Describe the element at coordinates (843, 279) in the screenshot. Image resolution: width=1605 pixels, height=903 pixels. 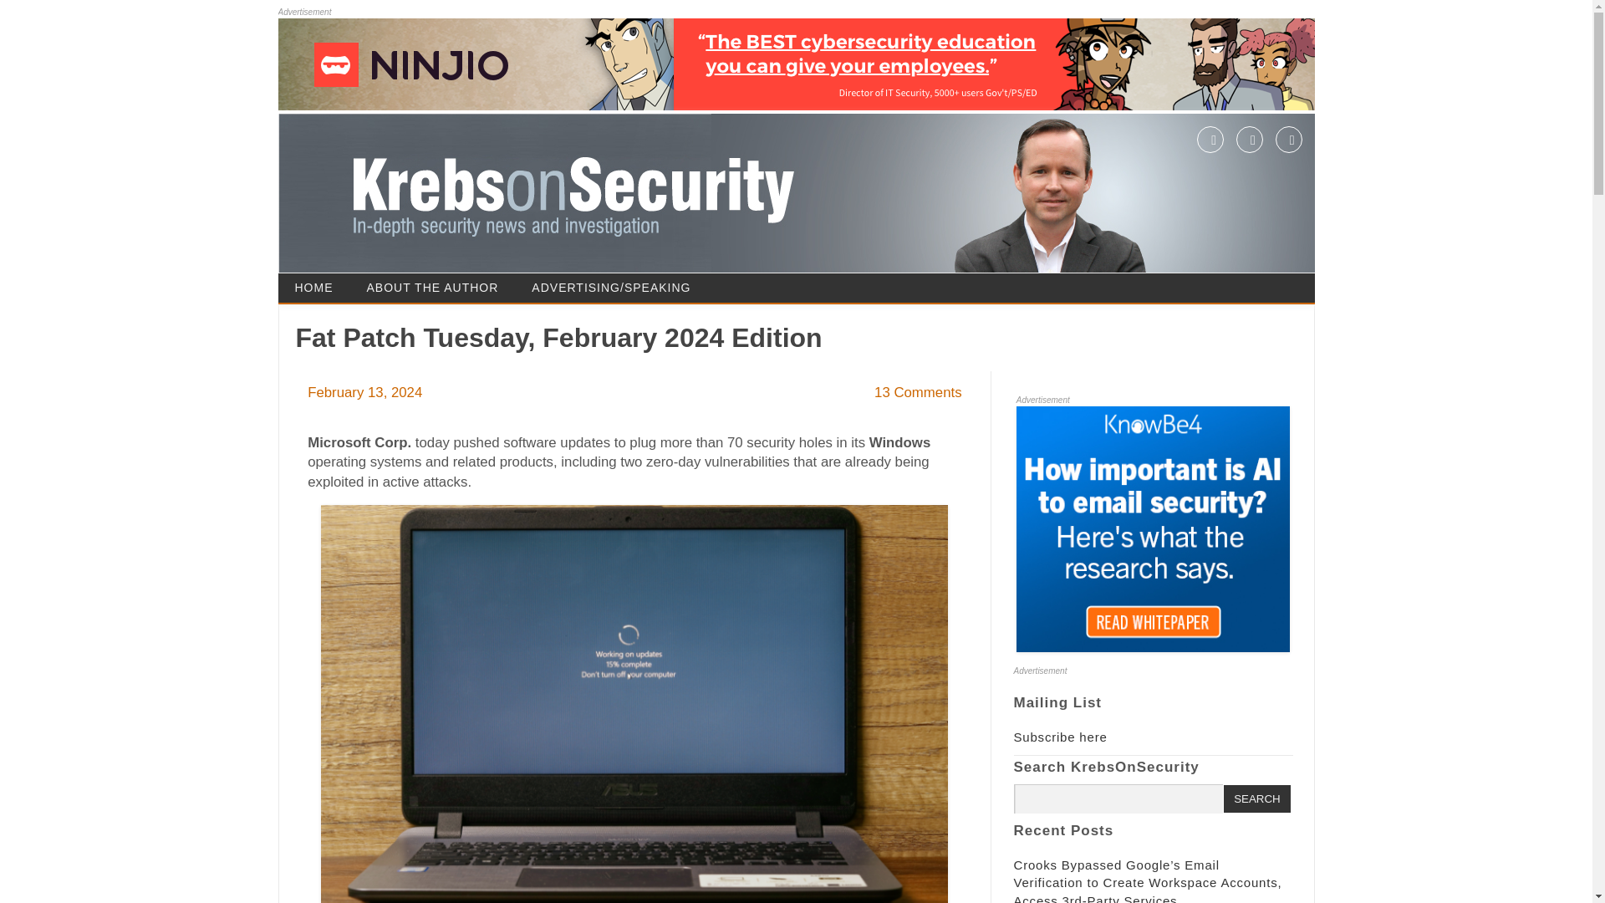
I see `Skip to content` at that location.